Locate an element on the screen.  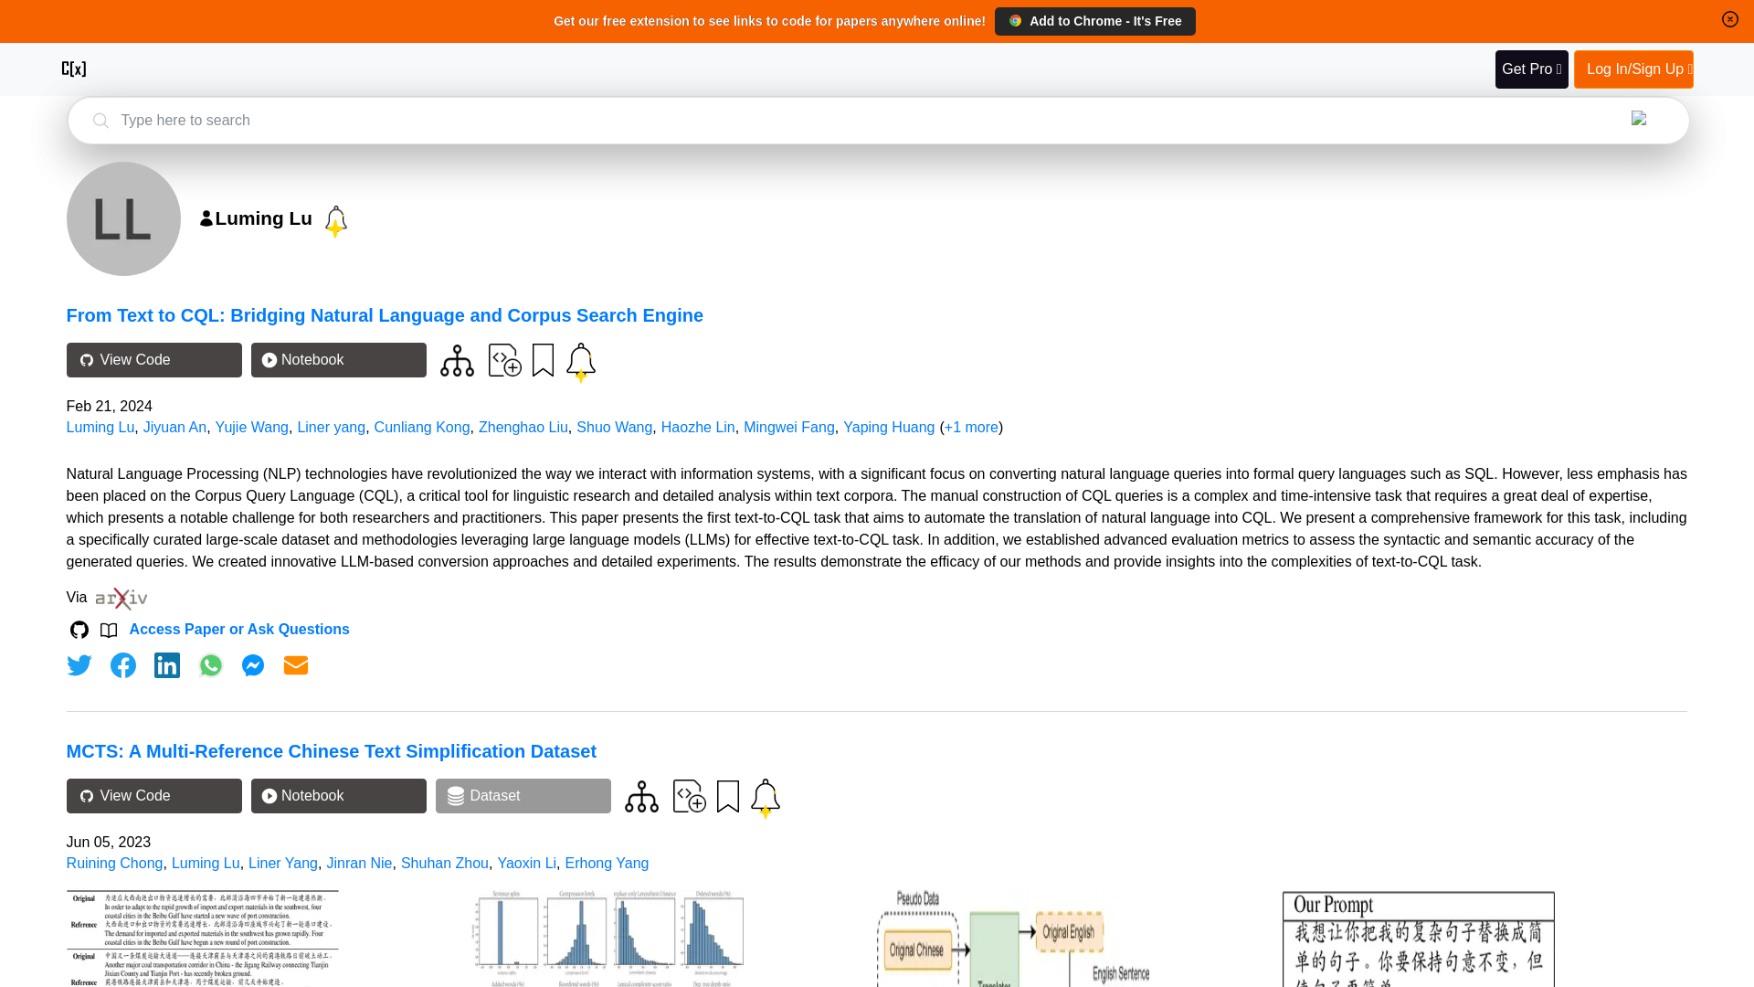
Luming Lu is located at coordinates (100, 428).